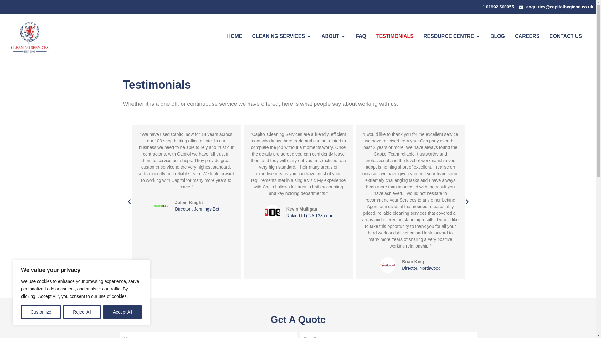 This screenshot has width=601, height=338. What do you see at coordinates (82, 312) in the screenshot?
I see `Reject All` at bounding box center [82, 312].